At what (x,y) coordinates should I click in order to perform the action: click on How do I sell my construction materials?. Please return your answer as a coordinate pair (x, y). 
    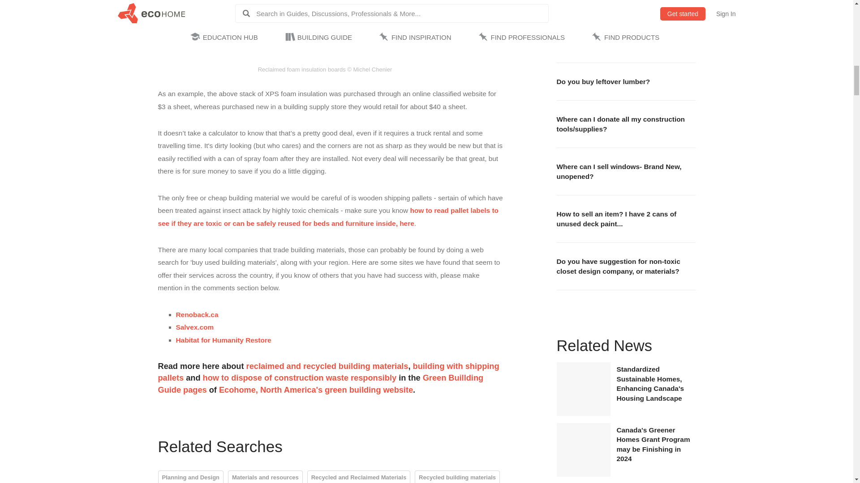
    Looking at the image, I should click on (625, 44).